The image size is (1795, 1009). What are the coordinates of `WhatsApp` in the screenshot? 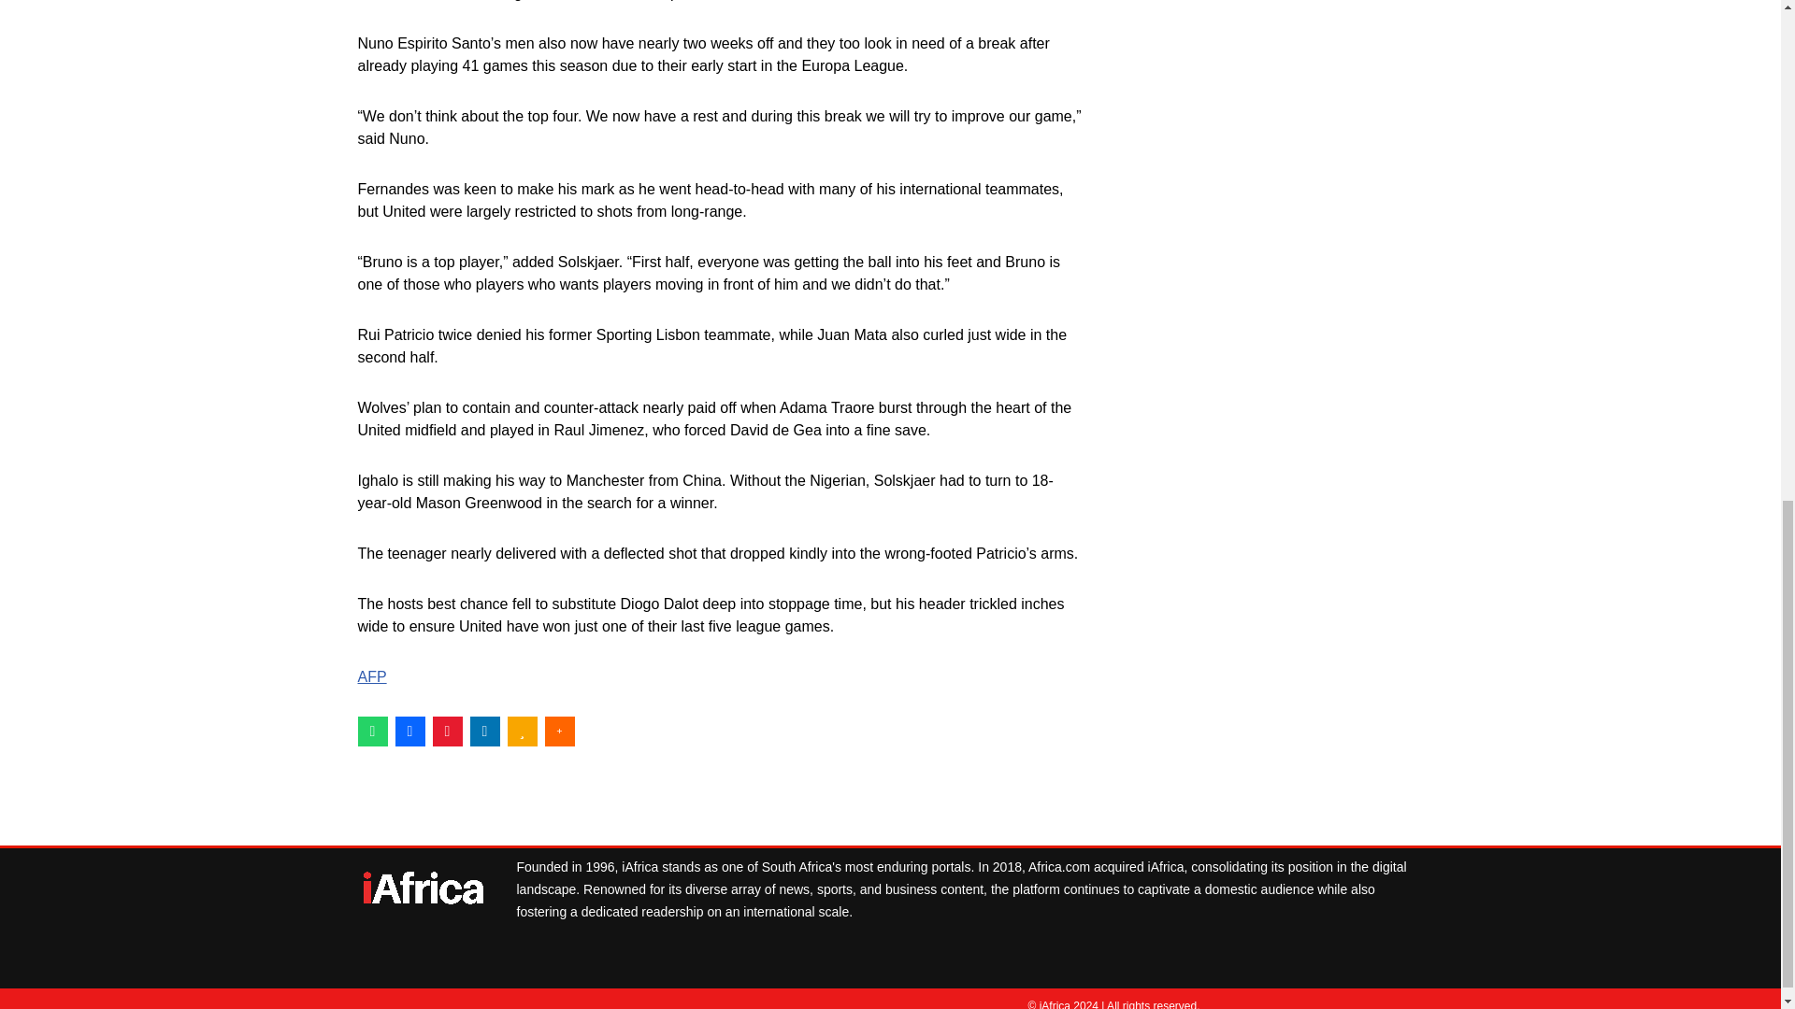 It's located at (372, 731).